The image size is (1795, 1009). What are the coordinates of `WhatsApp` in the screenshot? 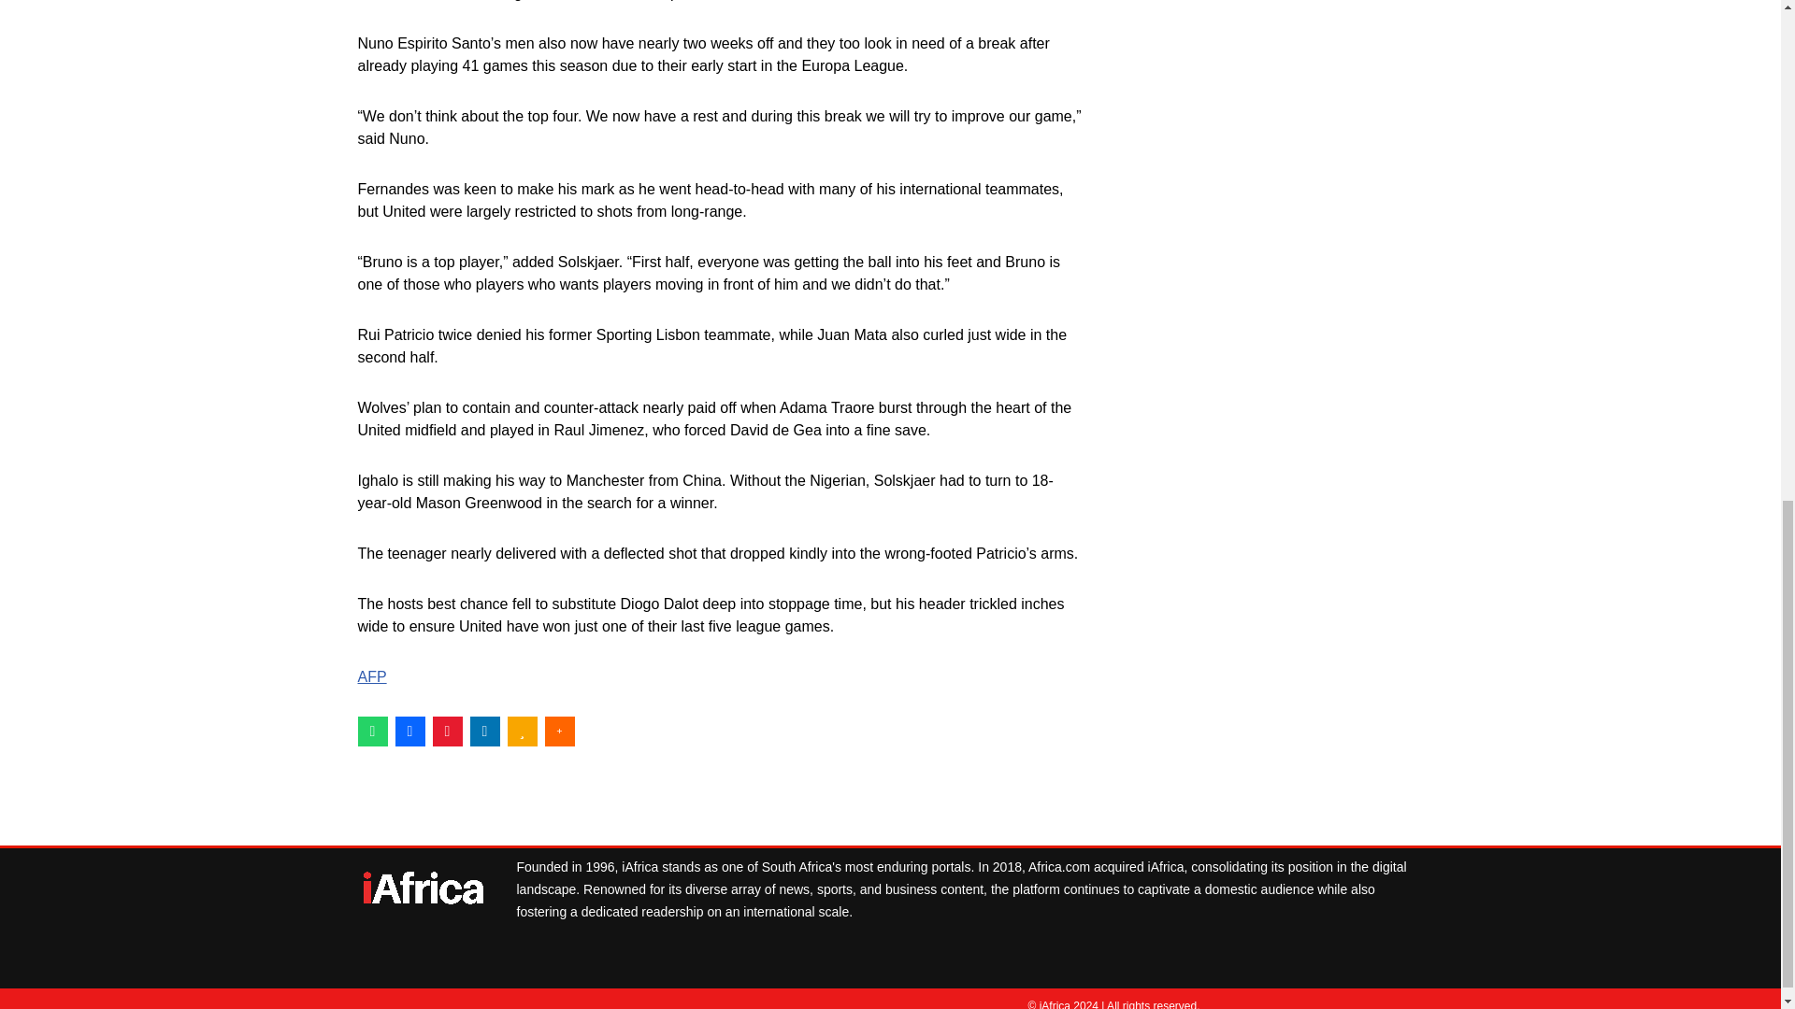 It's located at (372, 731).